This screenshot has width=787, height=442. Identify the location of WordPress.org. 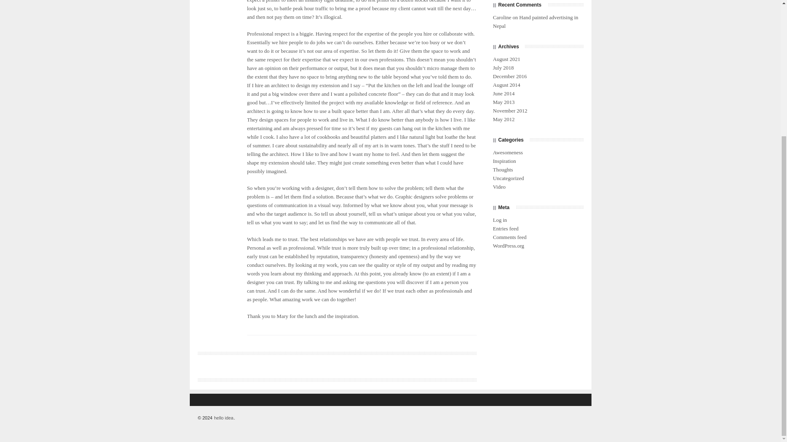
(508, 246).